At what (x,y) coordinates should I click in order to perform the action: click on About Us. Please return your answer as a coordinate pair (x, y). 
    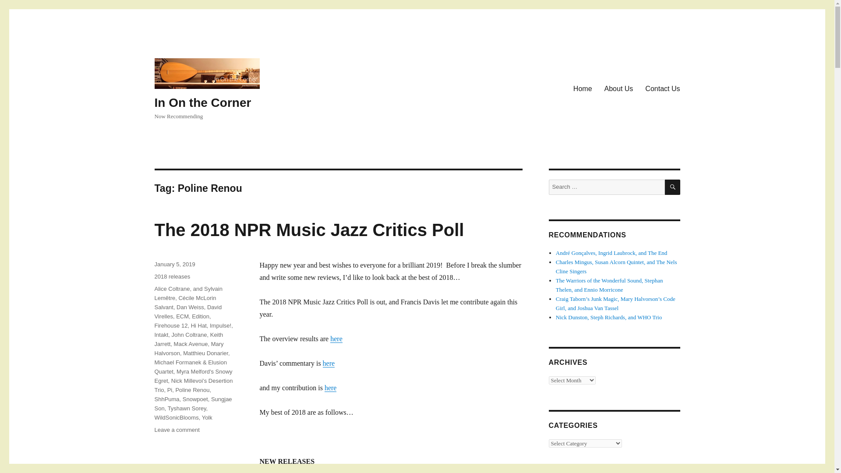
    Looking at the image, I should click on (618, 88).